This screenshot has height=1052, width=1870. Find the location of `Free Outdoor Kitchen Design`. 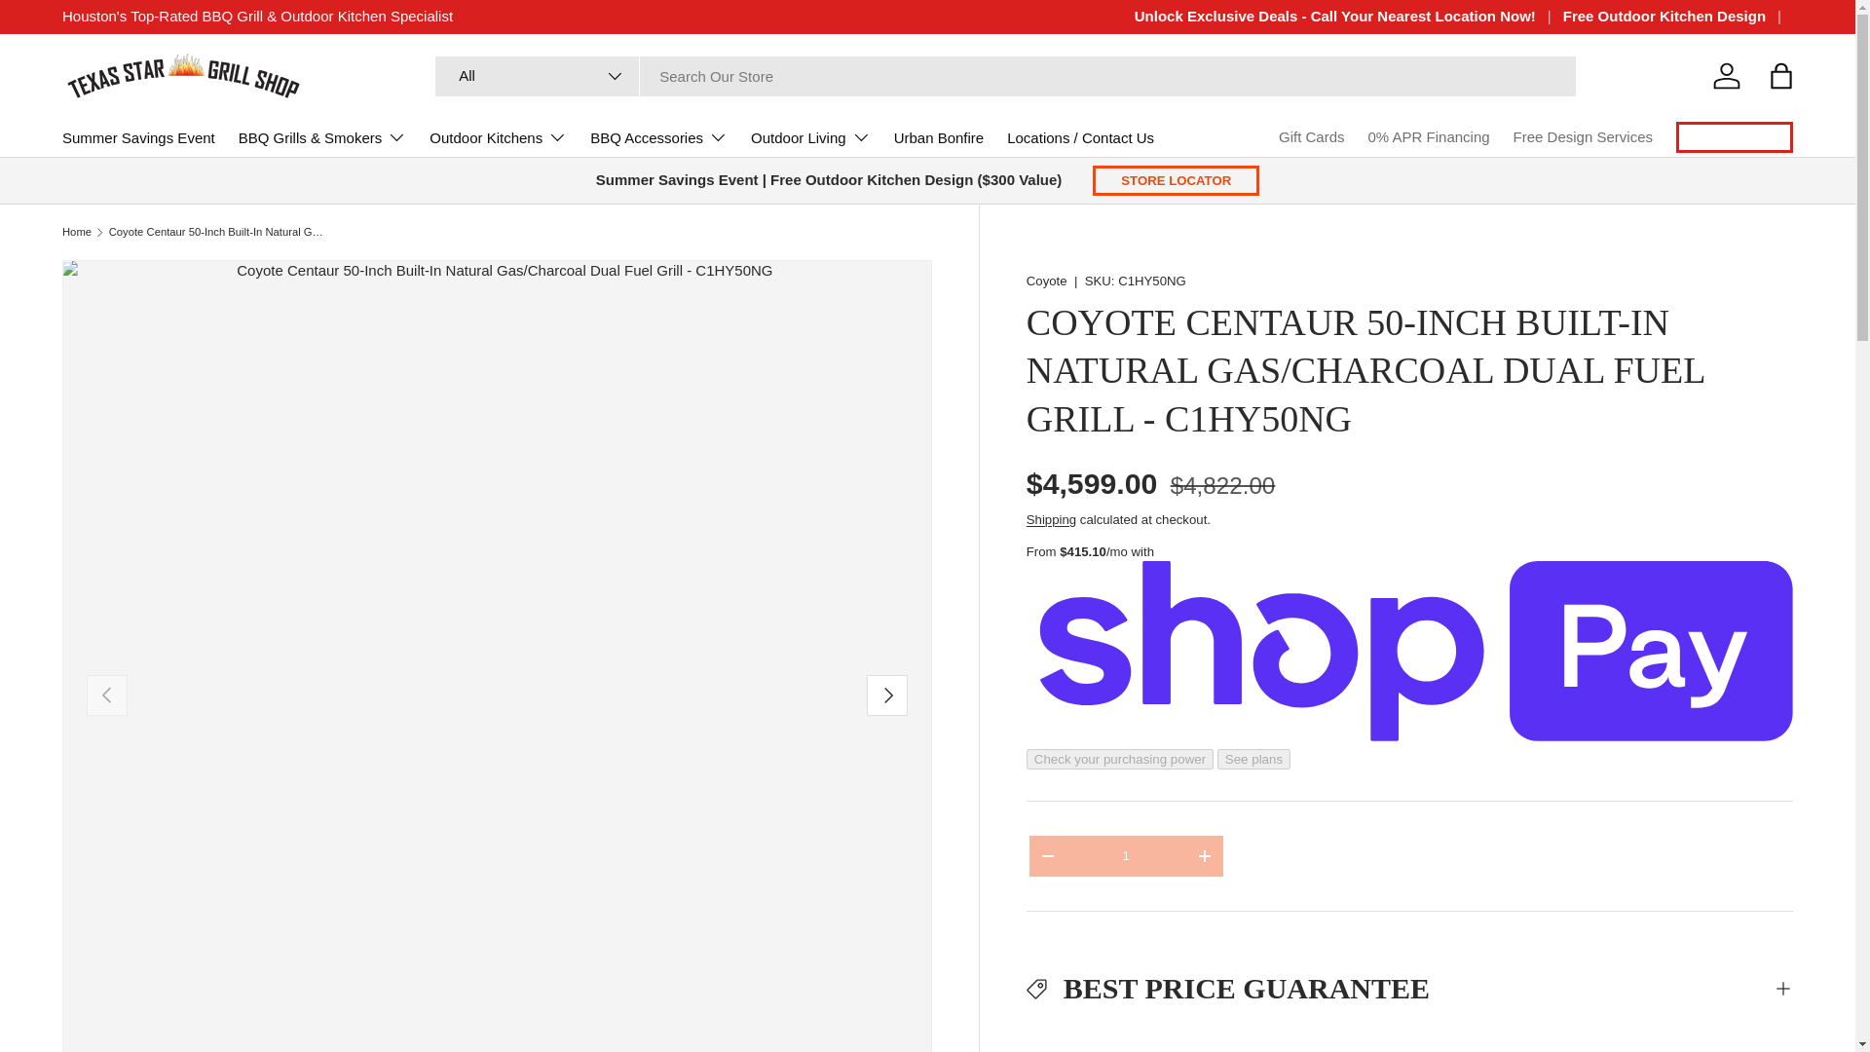

Free Outdoor Kitchen Design is located at coordinates (1678, 18).